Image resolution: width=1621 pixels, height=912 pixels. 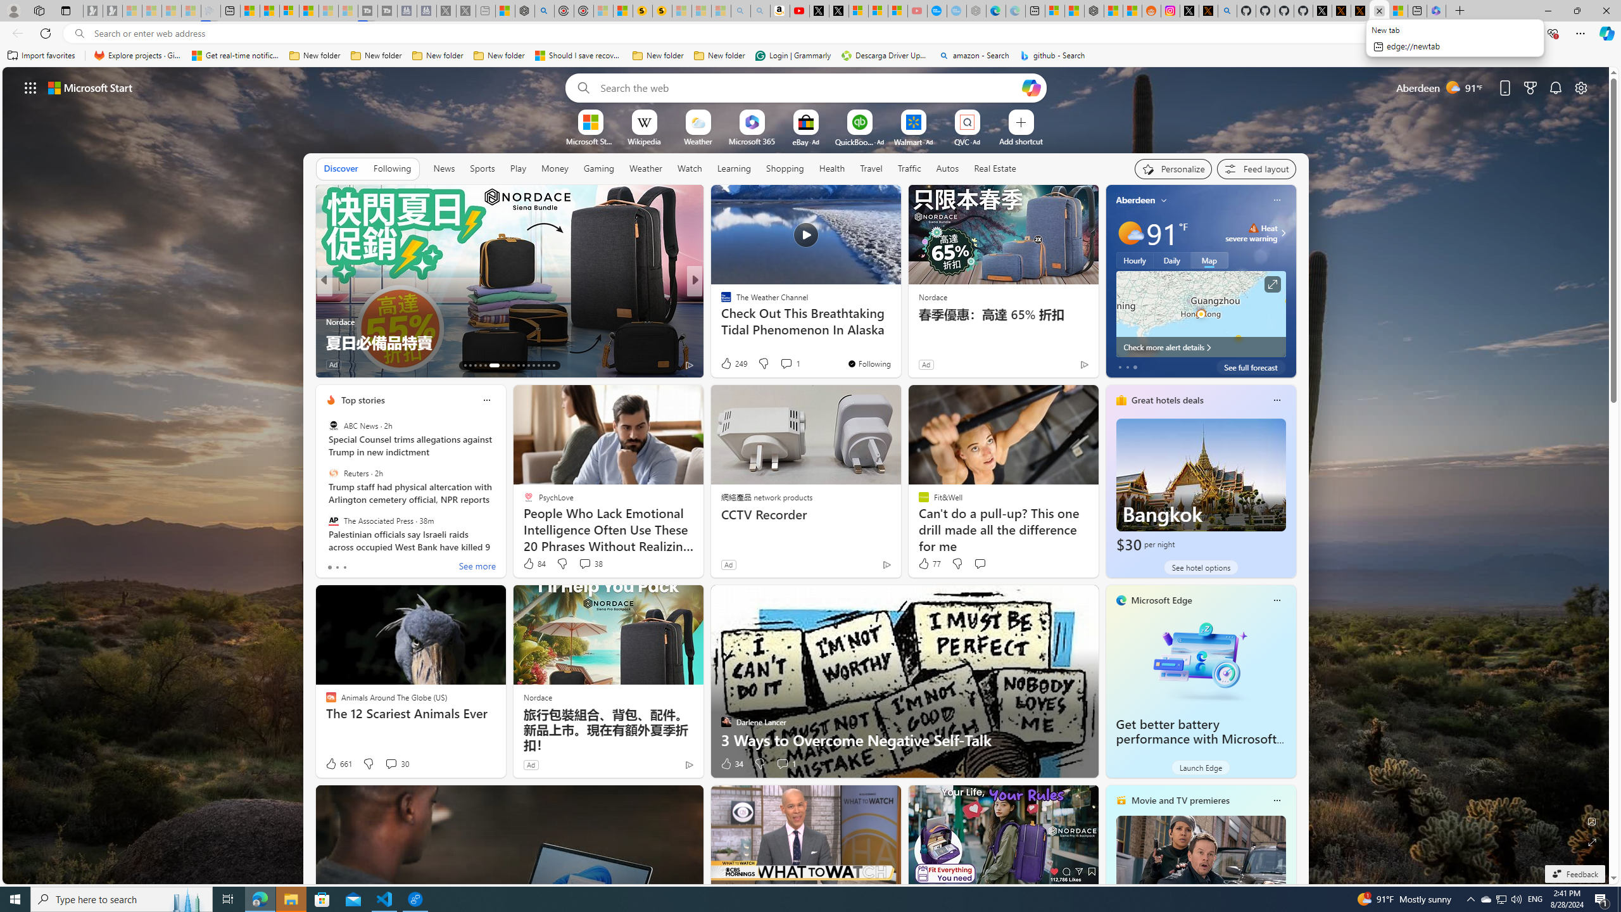 What do you see at coordinates (302, 200) in the screenshot?
I see `See more` at bounding box center [302, 200].